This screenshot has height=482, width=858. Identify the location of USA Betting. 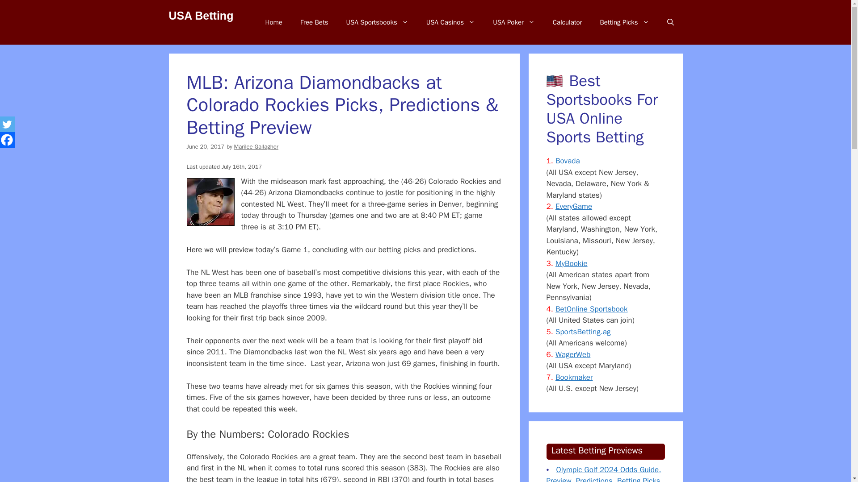
(201, 15).